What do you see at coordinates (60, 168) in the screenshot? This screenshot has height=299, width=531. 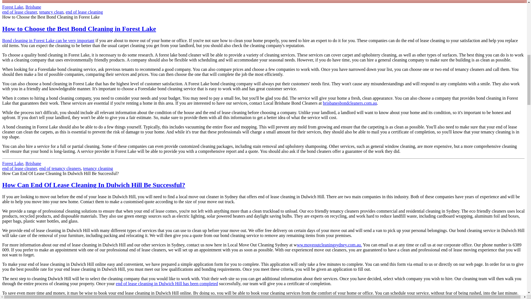 I see `end of tenancy cleaners` at bounding box center [60, 168].